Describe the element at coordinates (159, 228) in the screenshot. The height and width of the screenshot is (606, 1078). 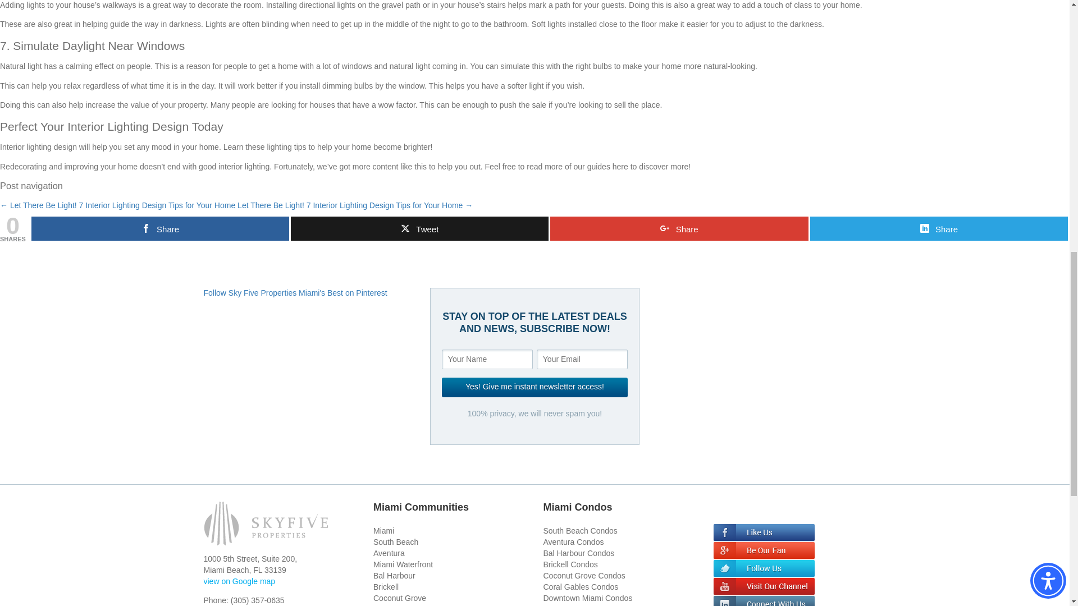
I see `Share` at that location.